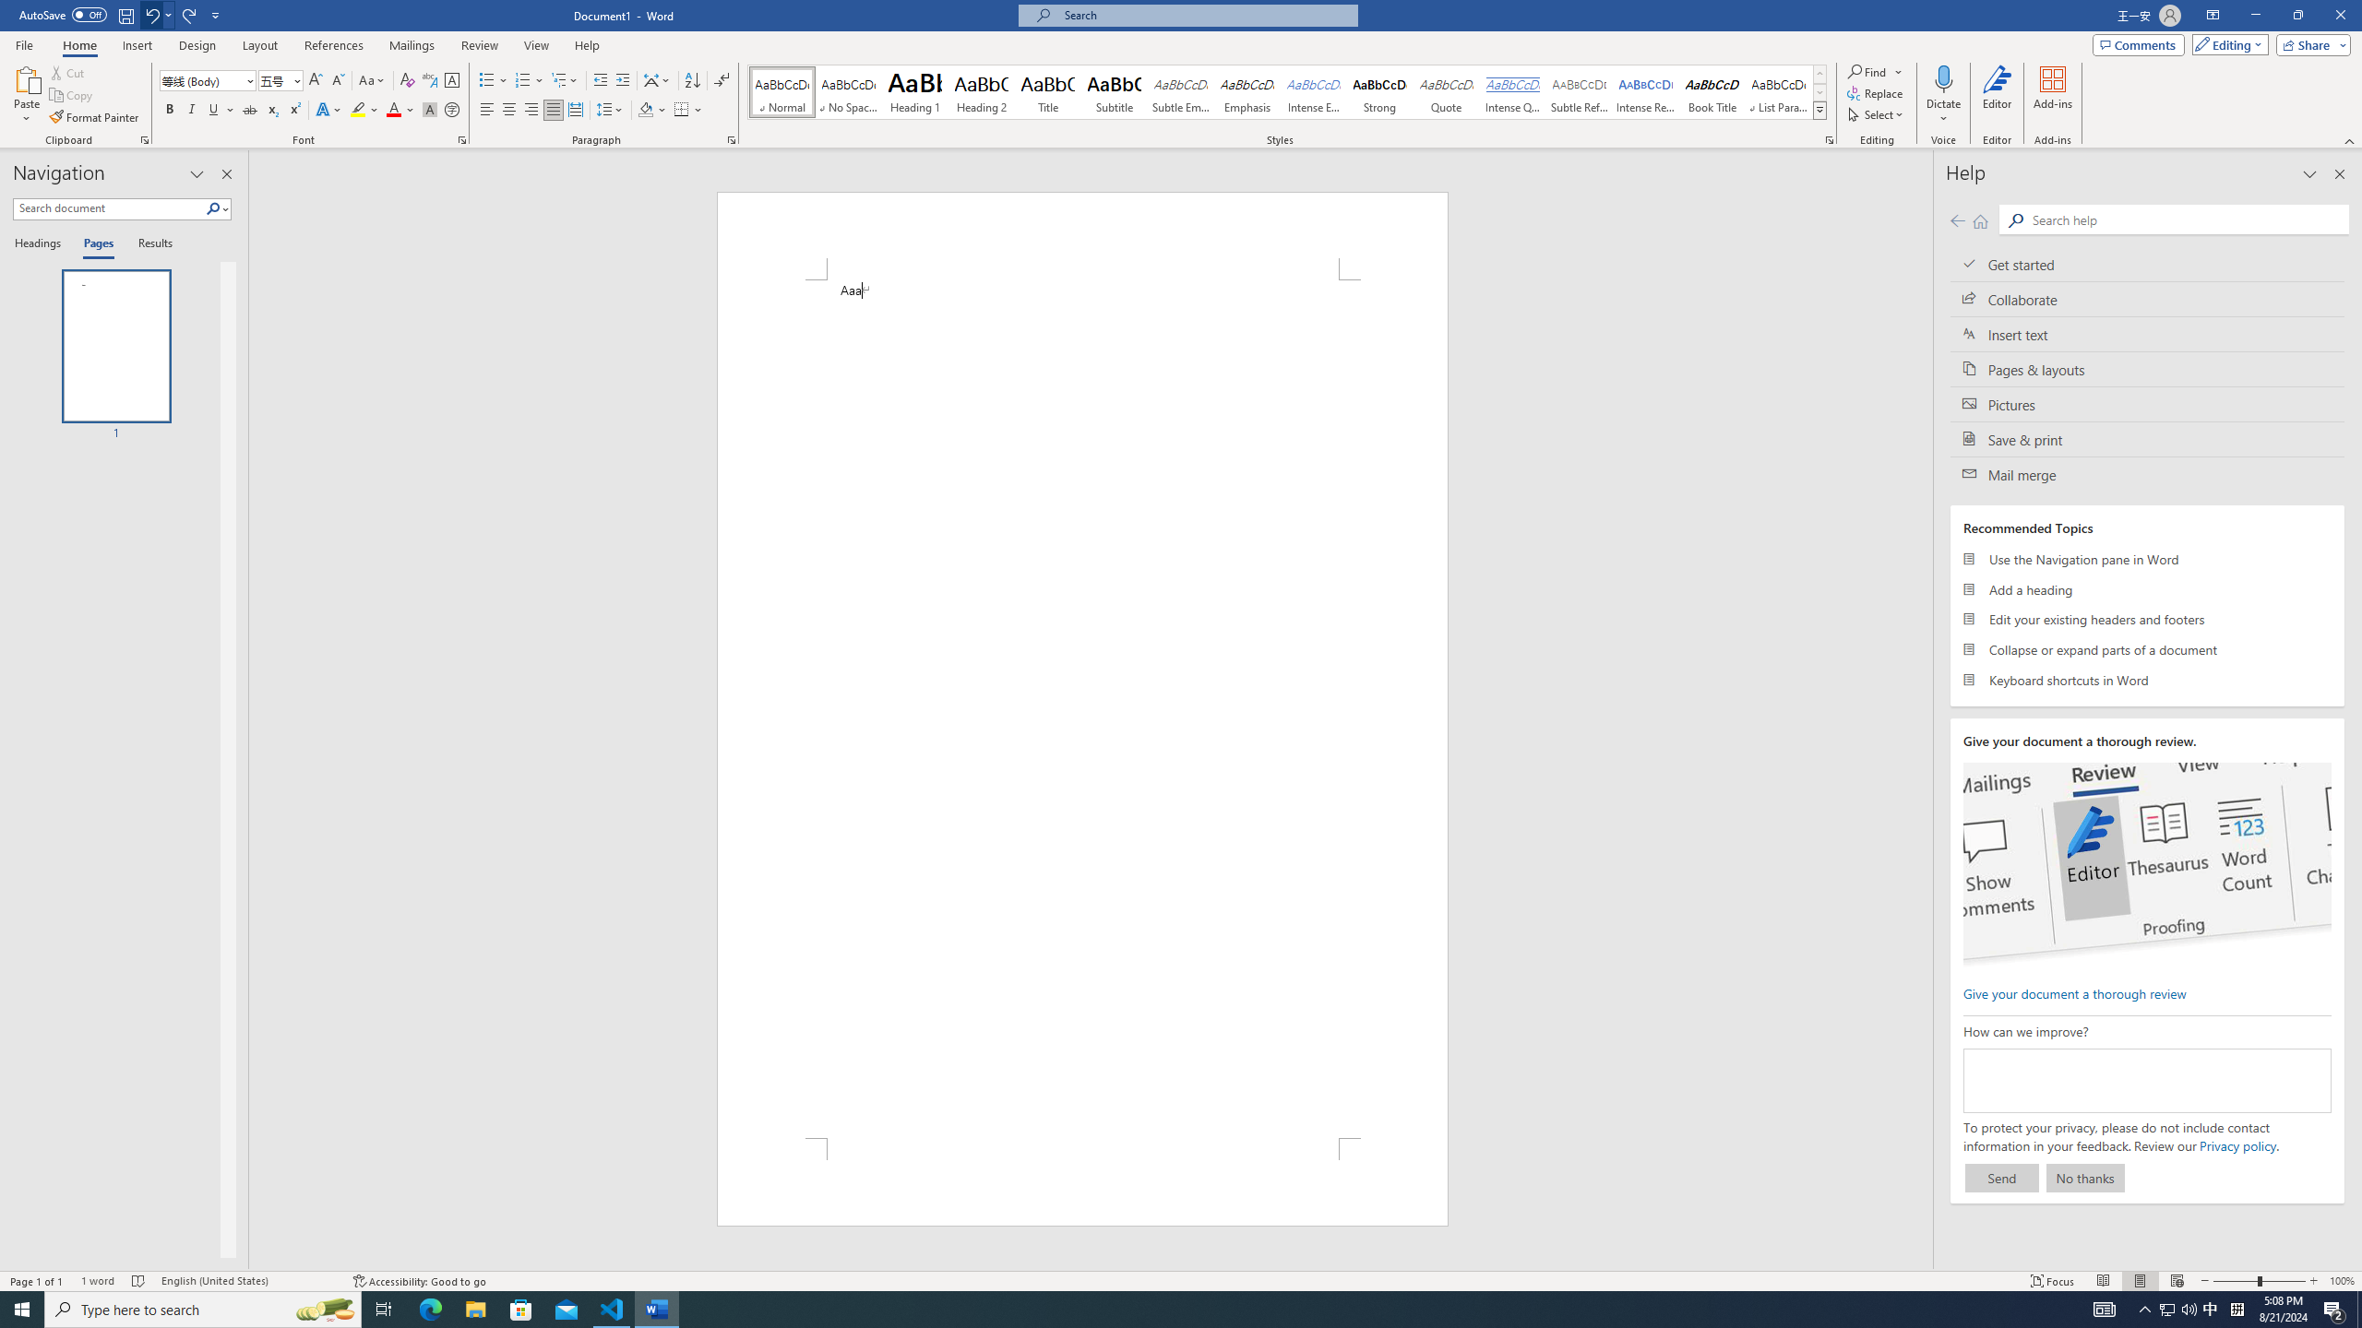 This screenshot has height=1328, width=2362. What do you see at coordinates (1877, 92) in the screenshot?
I see `Replace...` at bounding box center [1877, 92].